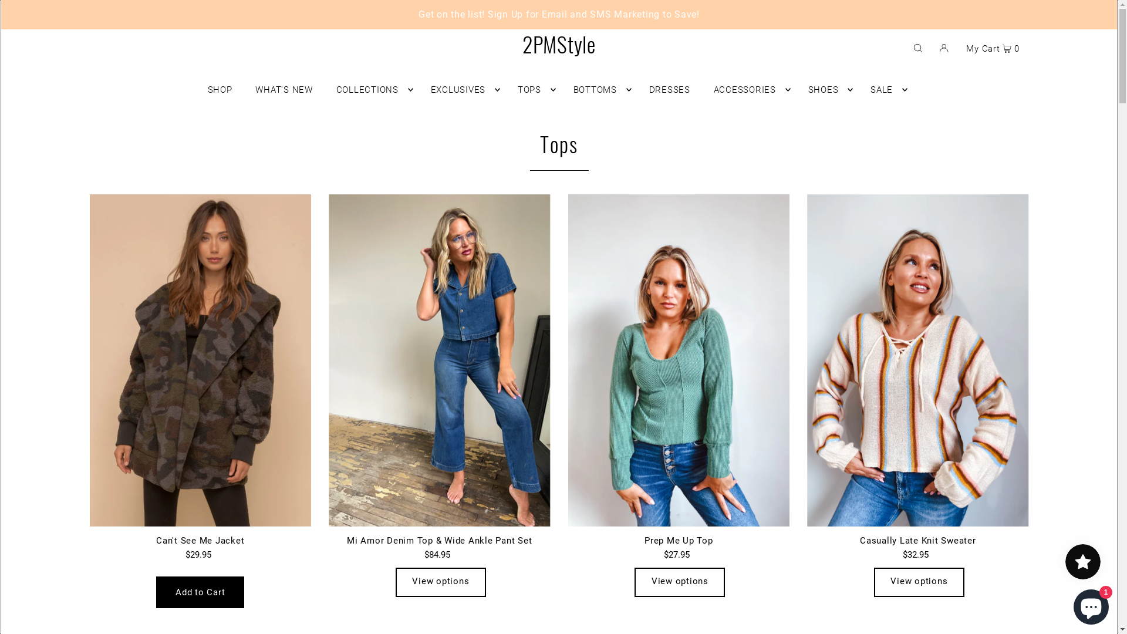 Image resolution: width=1127 pixels, height=634 pixels. I want to click on View options, so click(919, 582).